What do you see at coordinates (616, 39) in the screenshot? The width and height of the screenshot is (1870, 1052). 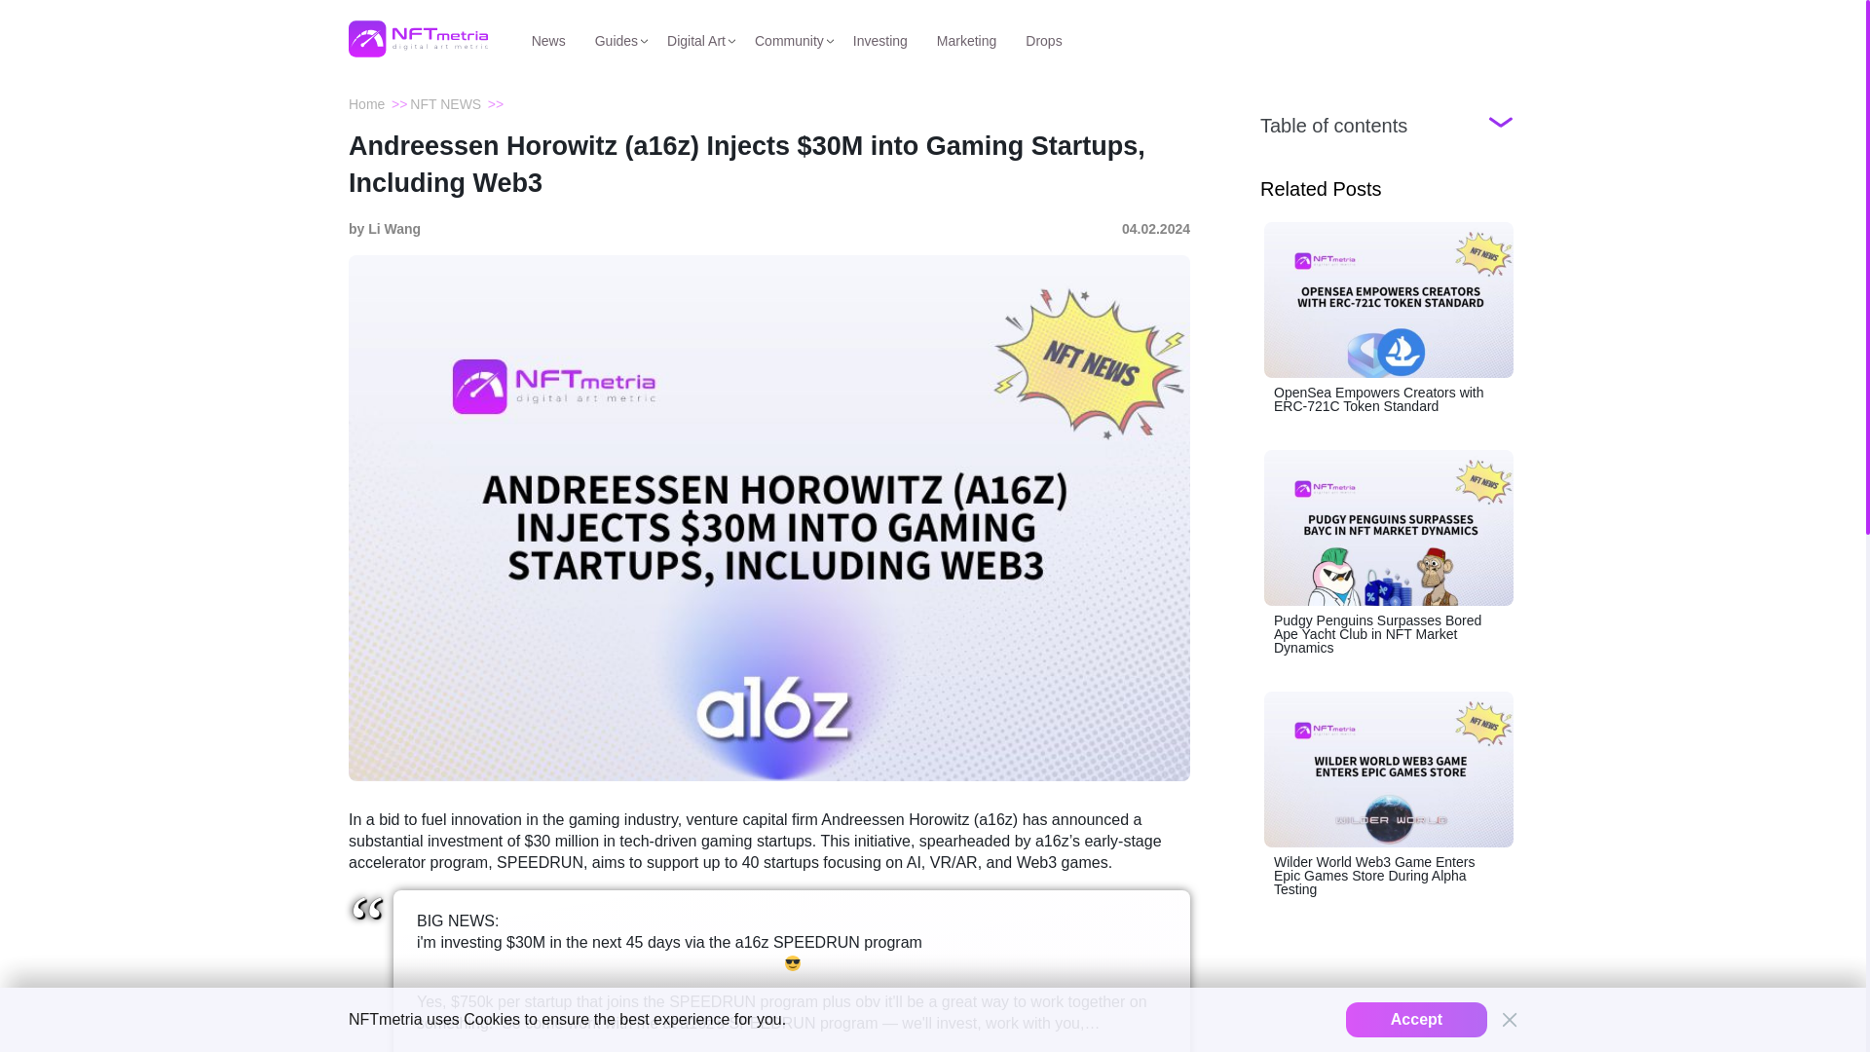 I see `Guides` at bounding box center [616, 39].